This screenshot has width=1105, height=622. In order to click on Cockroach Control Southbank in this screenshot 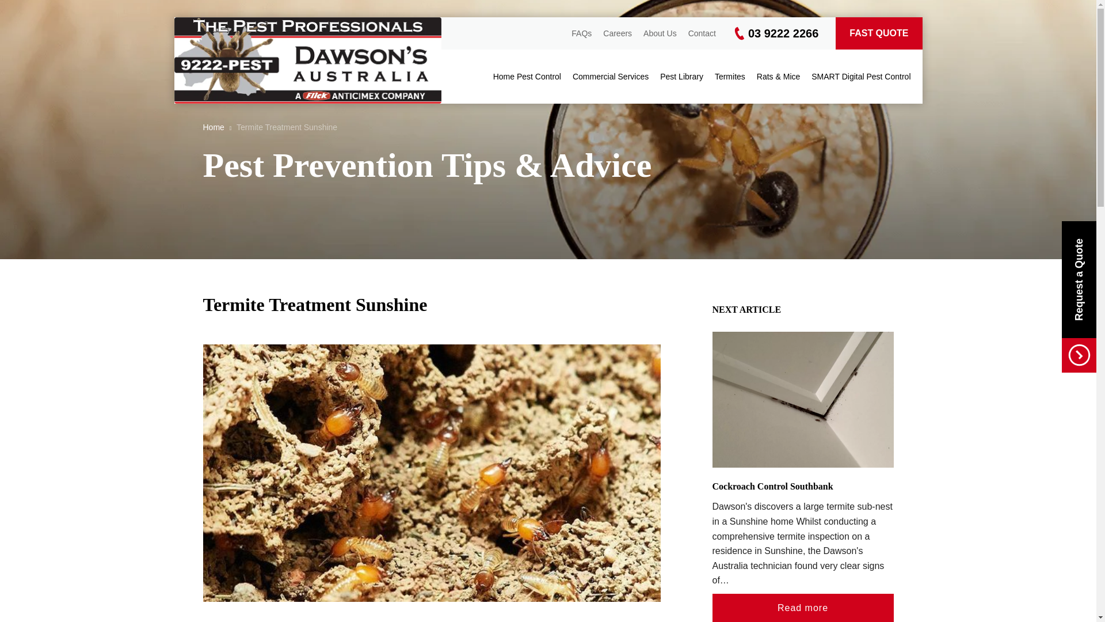, I will do `click(803, 400)`.